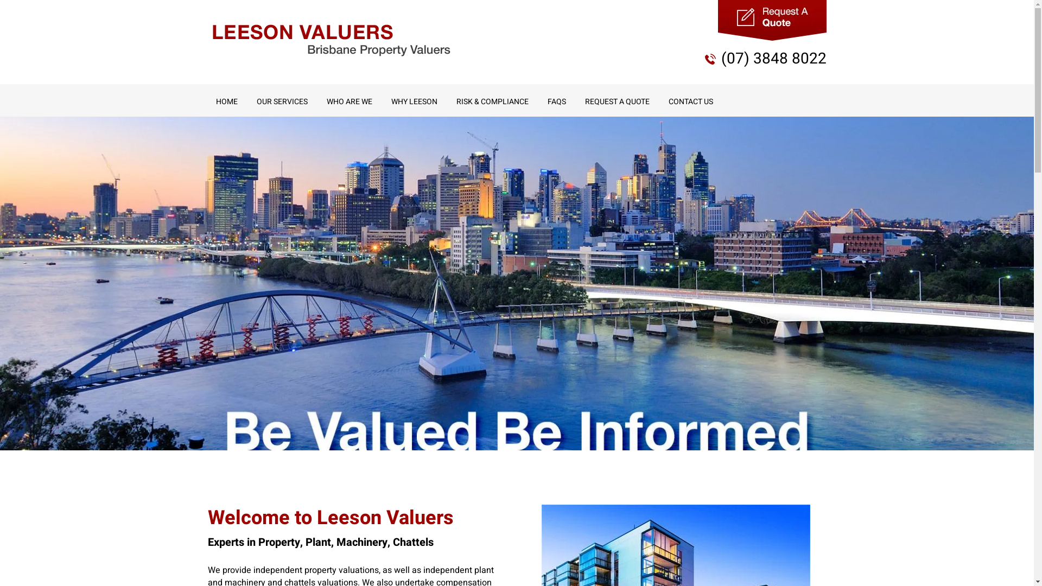  Describe the element at coordinates (332, 40) in the screenshot. I see `Leeson & Co Pty Ltd Trading As Leeson Valuers` at that location.